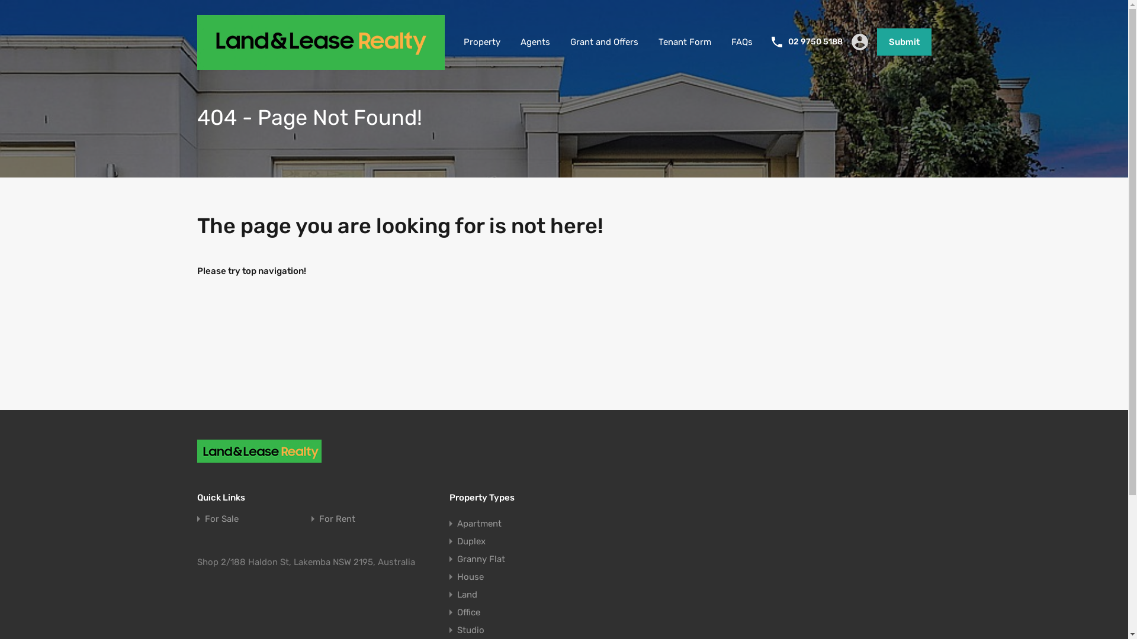 The width and height of the screenshot is (1137, 639). I want to click on Agents, so click(535, 42).